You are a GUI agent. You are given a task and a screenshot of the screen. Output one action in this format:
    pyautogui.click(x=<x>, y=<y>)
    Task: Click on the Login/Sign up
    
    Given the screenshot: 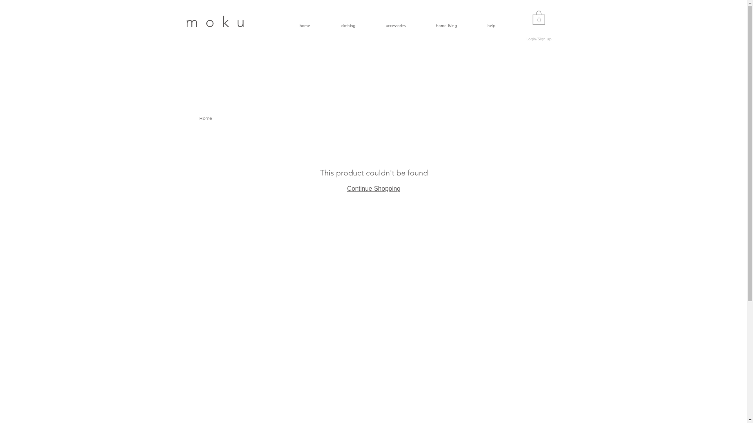 What is the action you would take?
    pyautogui.click(x=539, y=39)
    